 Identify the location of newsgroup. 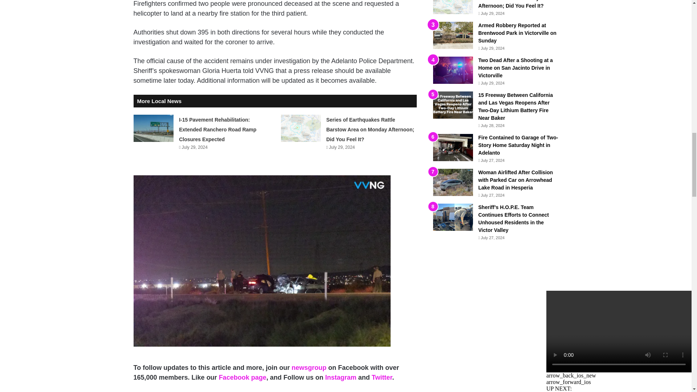
(309, 367).